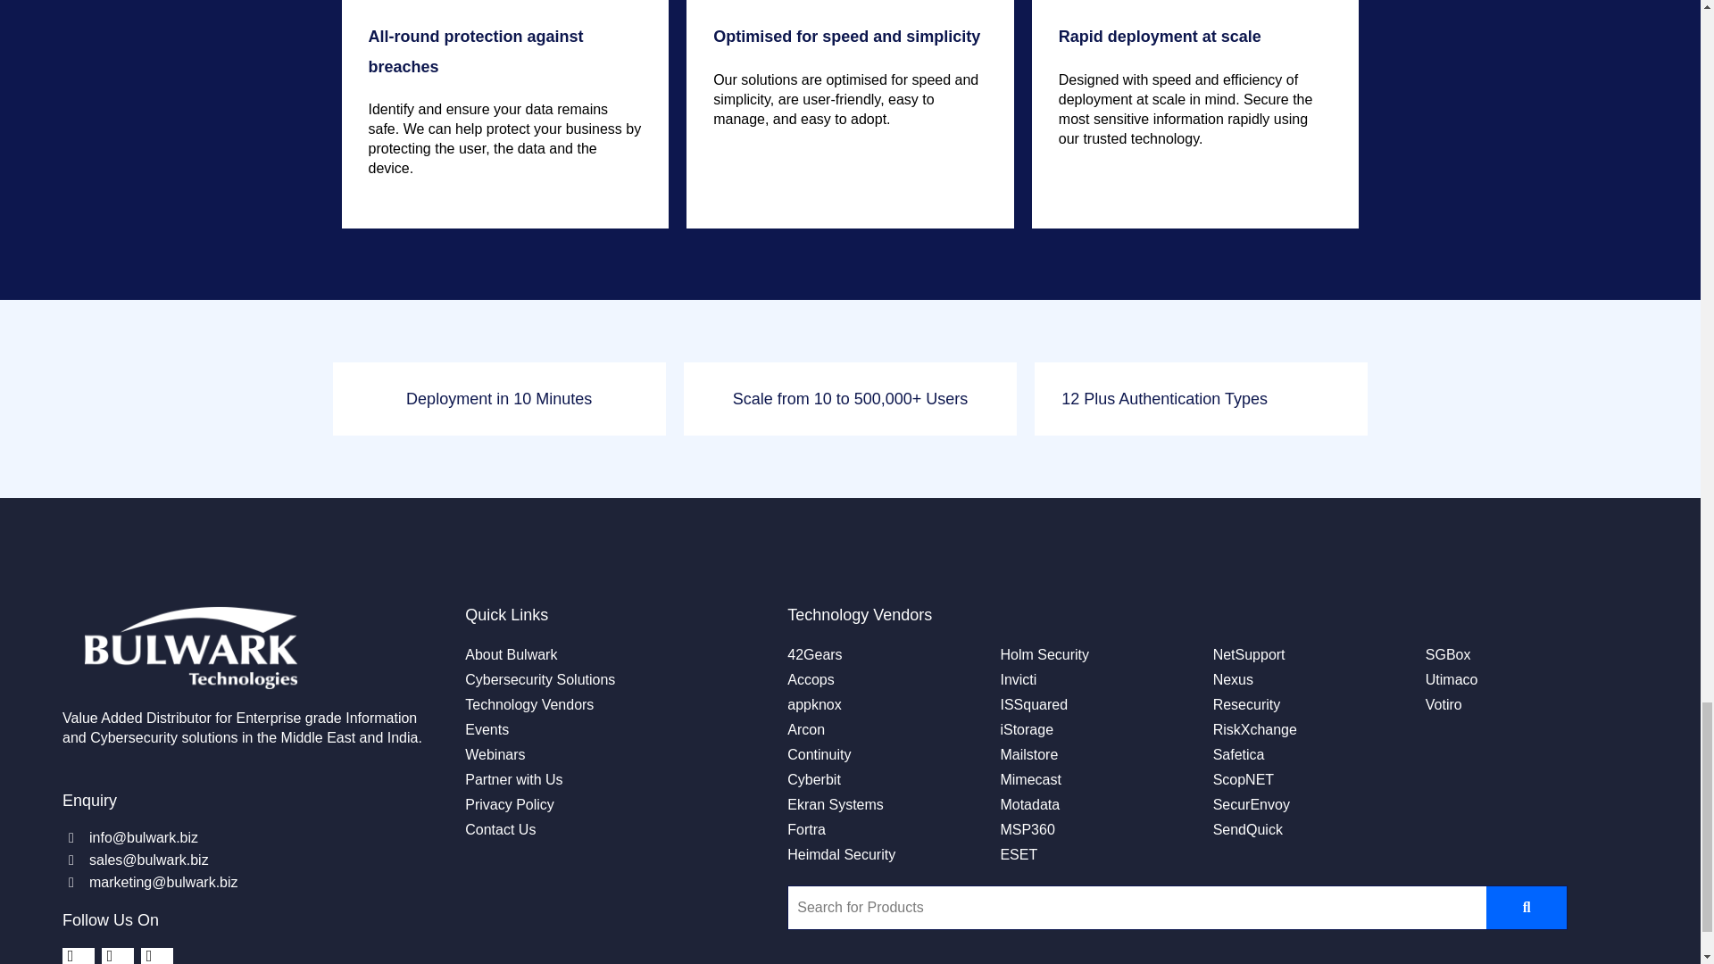  I want to click on Linkedin-in, so click(78, 955).